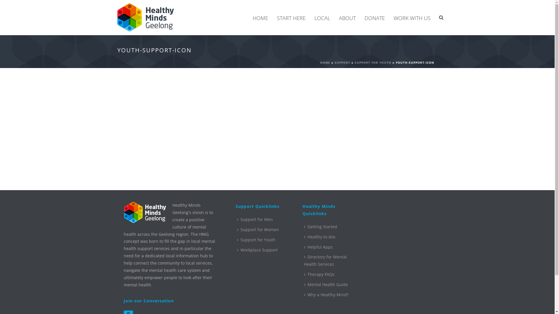 The width and height of the screenshot is (559, 314). Describe the element at coordinates (322, 18) in the screenshot. I see `LOCAL` at that location.